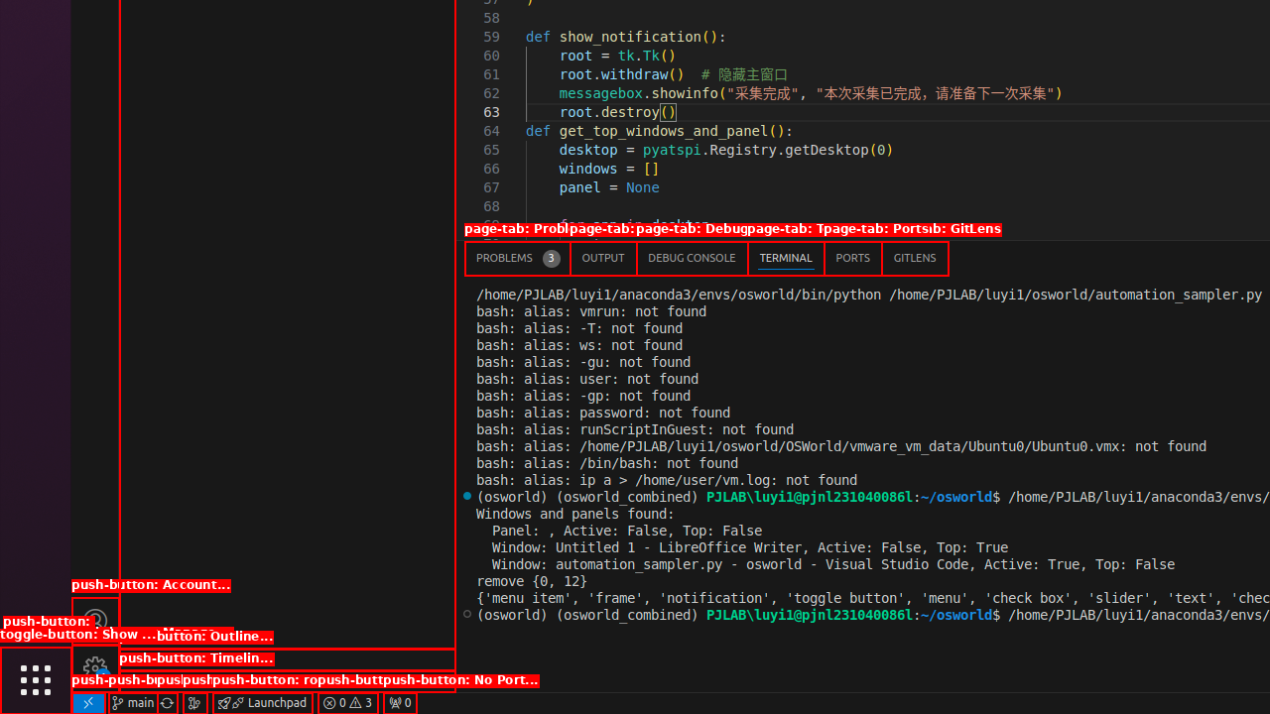 This screenshot has height=714, width=1270. Describe the element at coordinates (603, 258) in the screenshot. I see `Output (Ctrl+K Ctrl+H)` at that location.